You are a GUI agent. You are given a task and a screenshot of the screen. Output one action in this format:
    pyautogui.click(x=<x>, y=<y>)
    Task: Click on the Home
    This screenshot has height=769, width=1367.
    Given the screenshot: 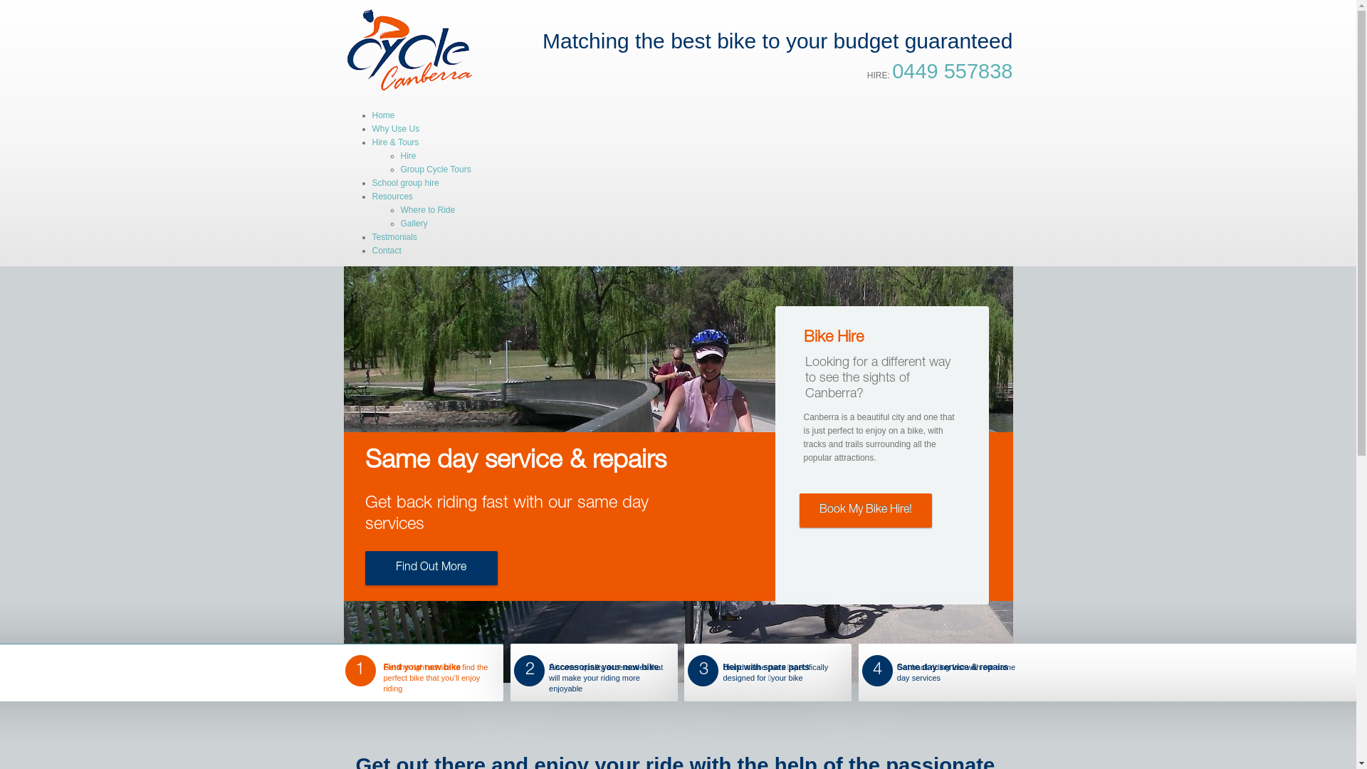 What is the action you would take?
    pyautogui.click(x=383, y=115)
    